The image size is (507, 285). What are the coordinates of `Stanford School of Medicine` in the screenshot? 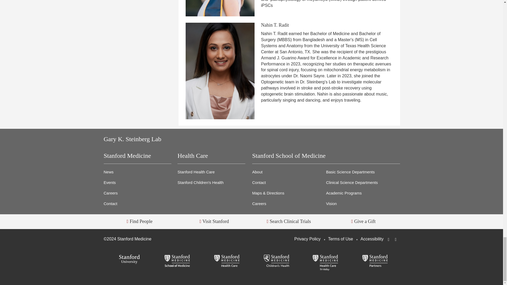 It's located at (177, 261).